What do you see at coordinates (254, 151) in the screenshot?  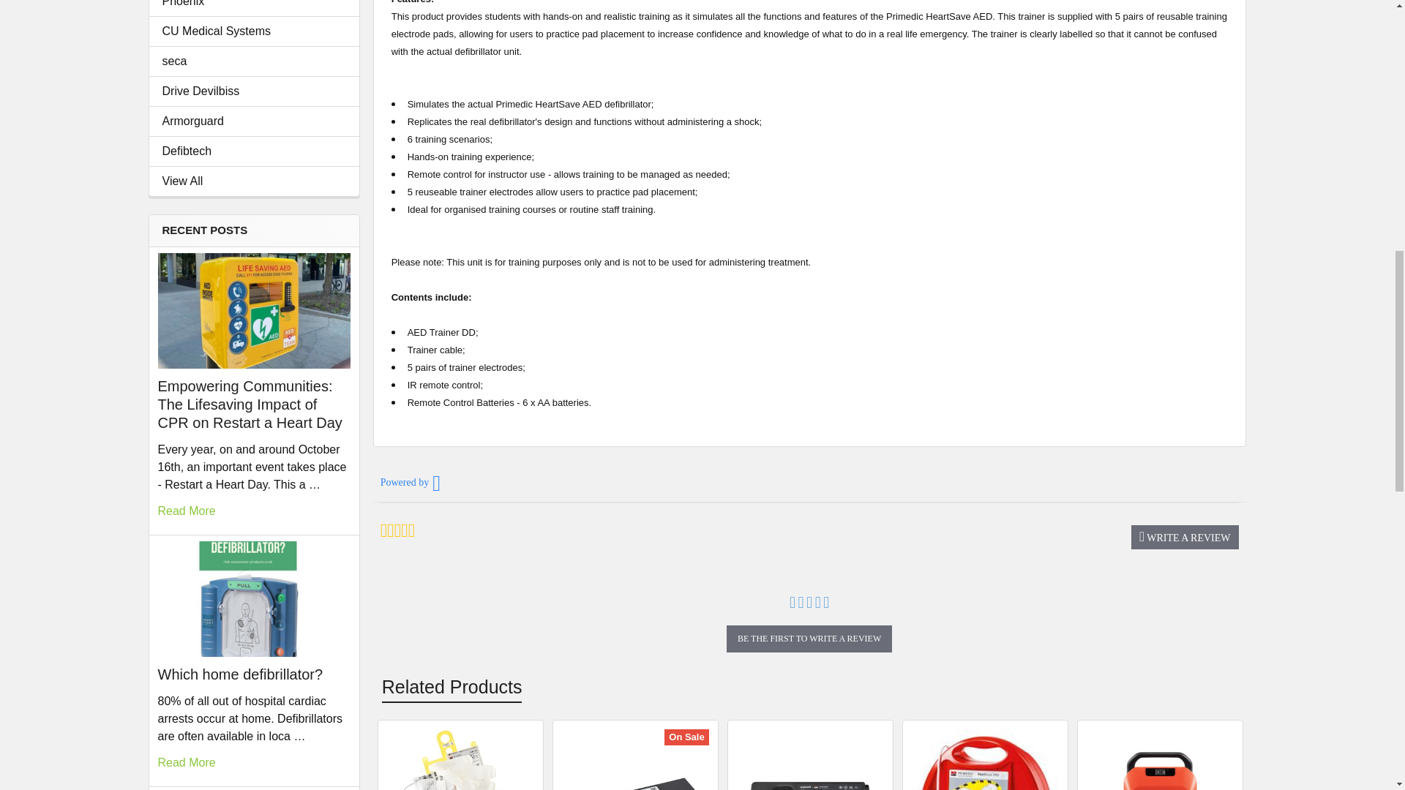 I see `Defibtech` at bounding box center [254, 151].